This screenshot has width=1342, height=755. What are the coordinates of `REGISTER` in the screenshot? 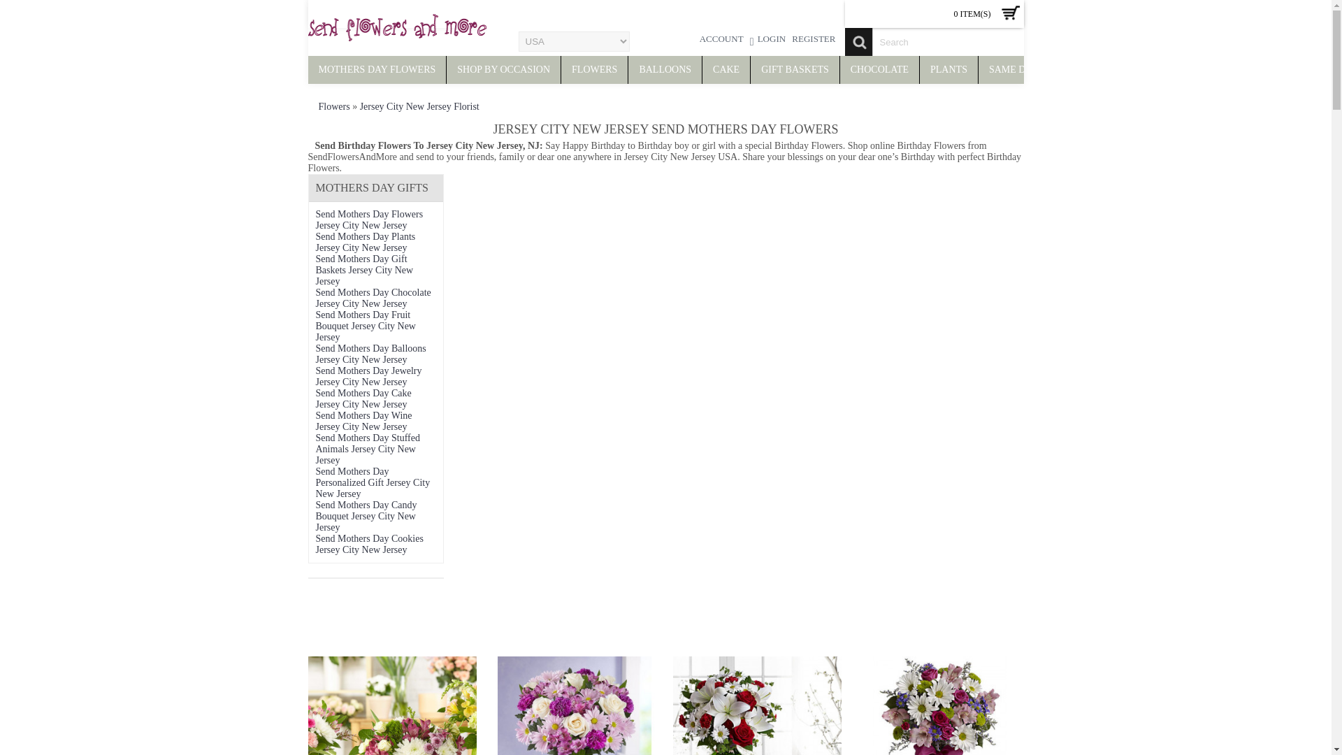 It's located at (814, 41).